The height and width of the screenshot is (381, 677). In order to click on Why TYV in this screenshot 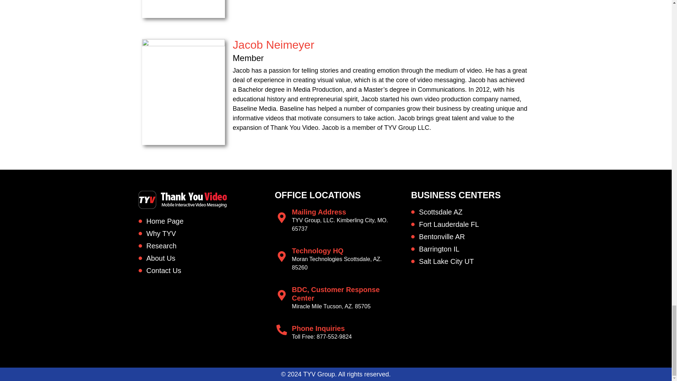, I will do `click(199, 234)`.